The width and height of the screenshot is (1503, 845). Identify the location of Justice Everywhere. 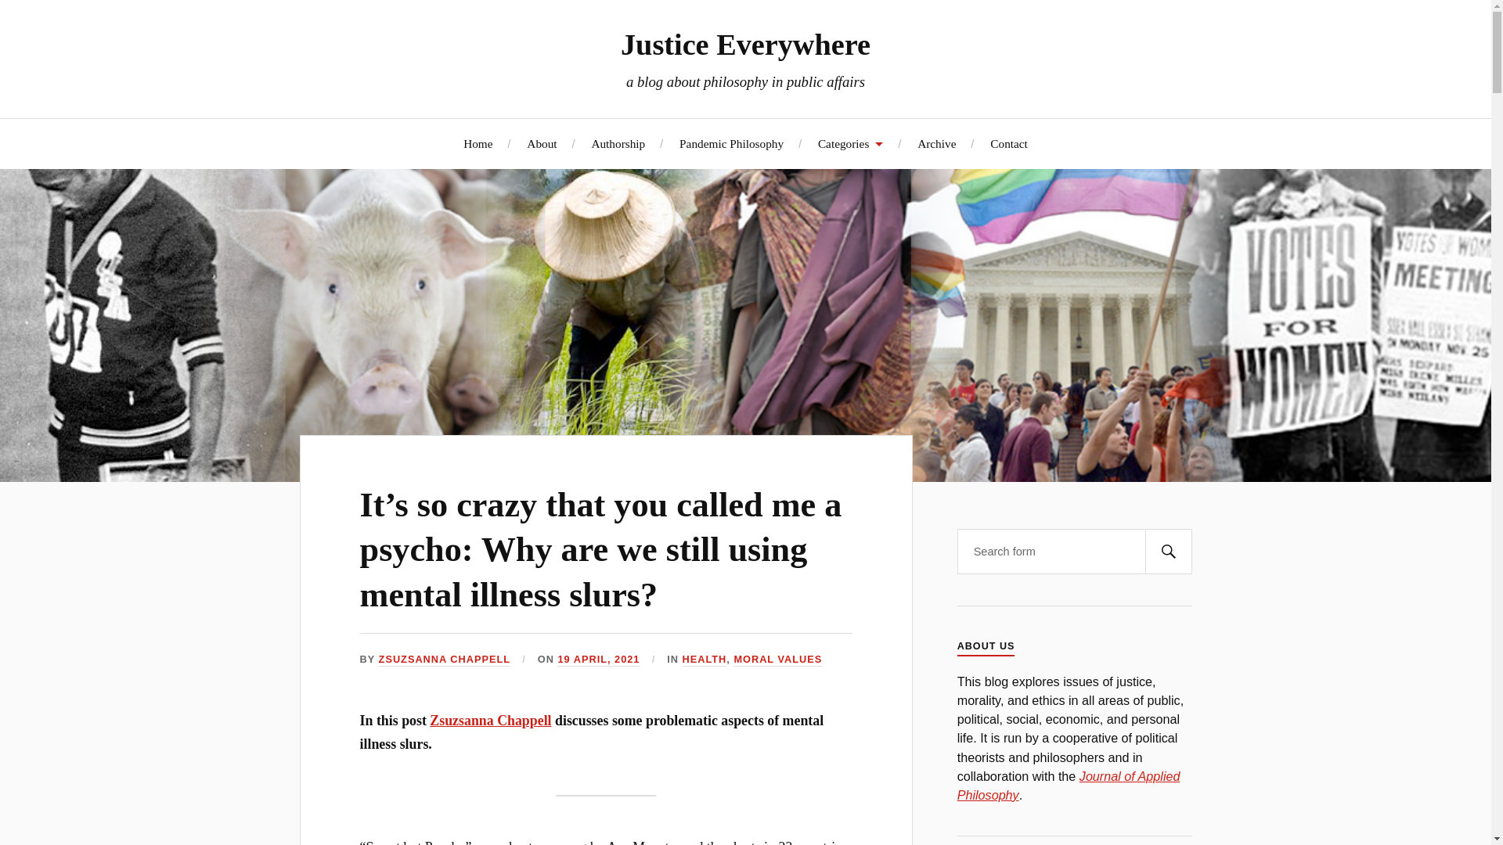
(745, 44).